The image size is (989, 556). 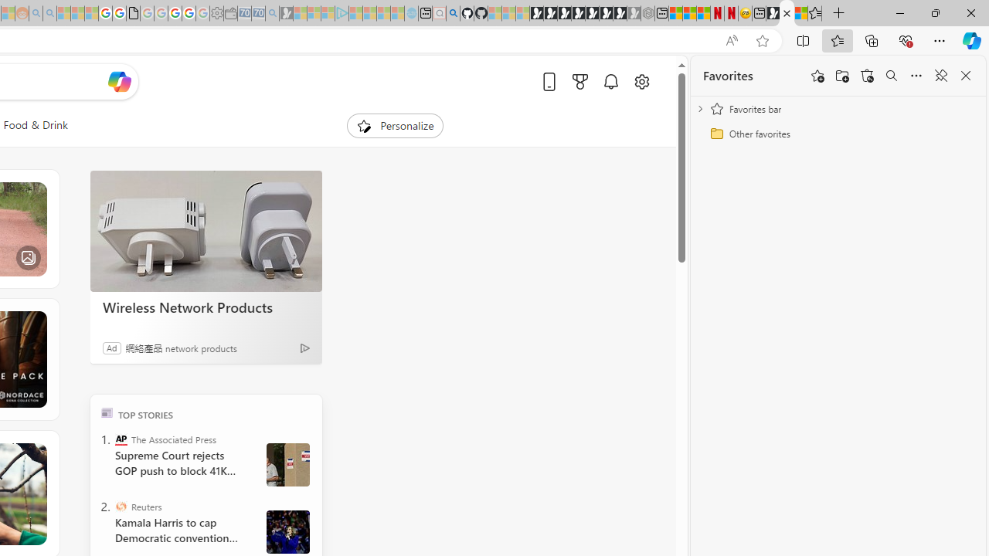 I want to click on Reuters, so click(x=121, y=507).